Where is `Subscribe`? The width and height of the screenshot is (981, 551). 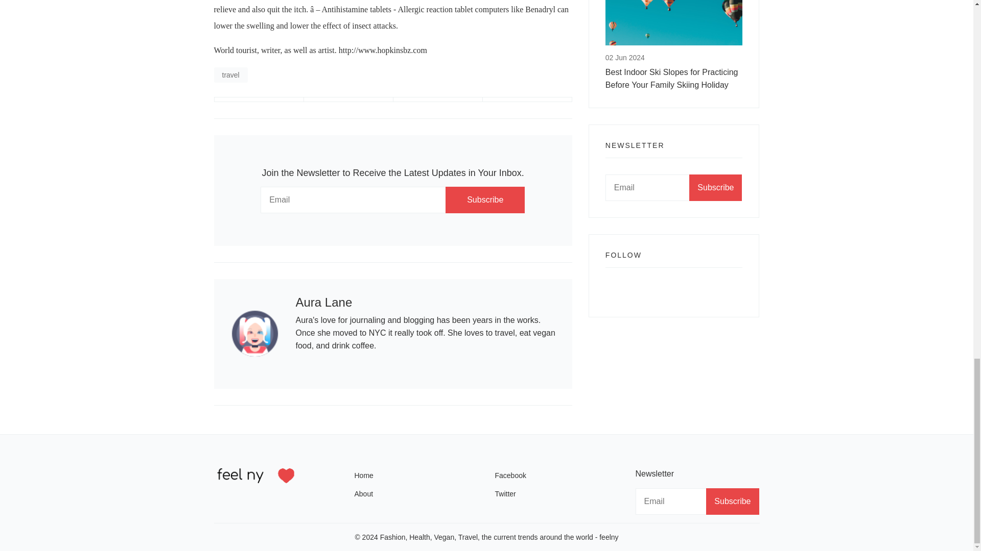 Subscribe is located at coordinates (732, 501).